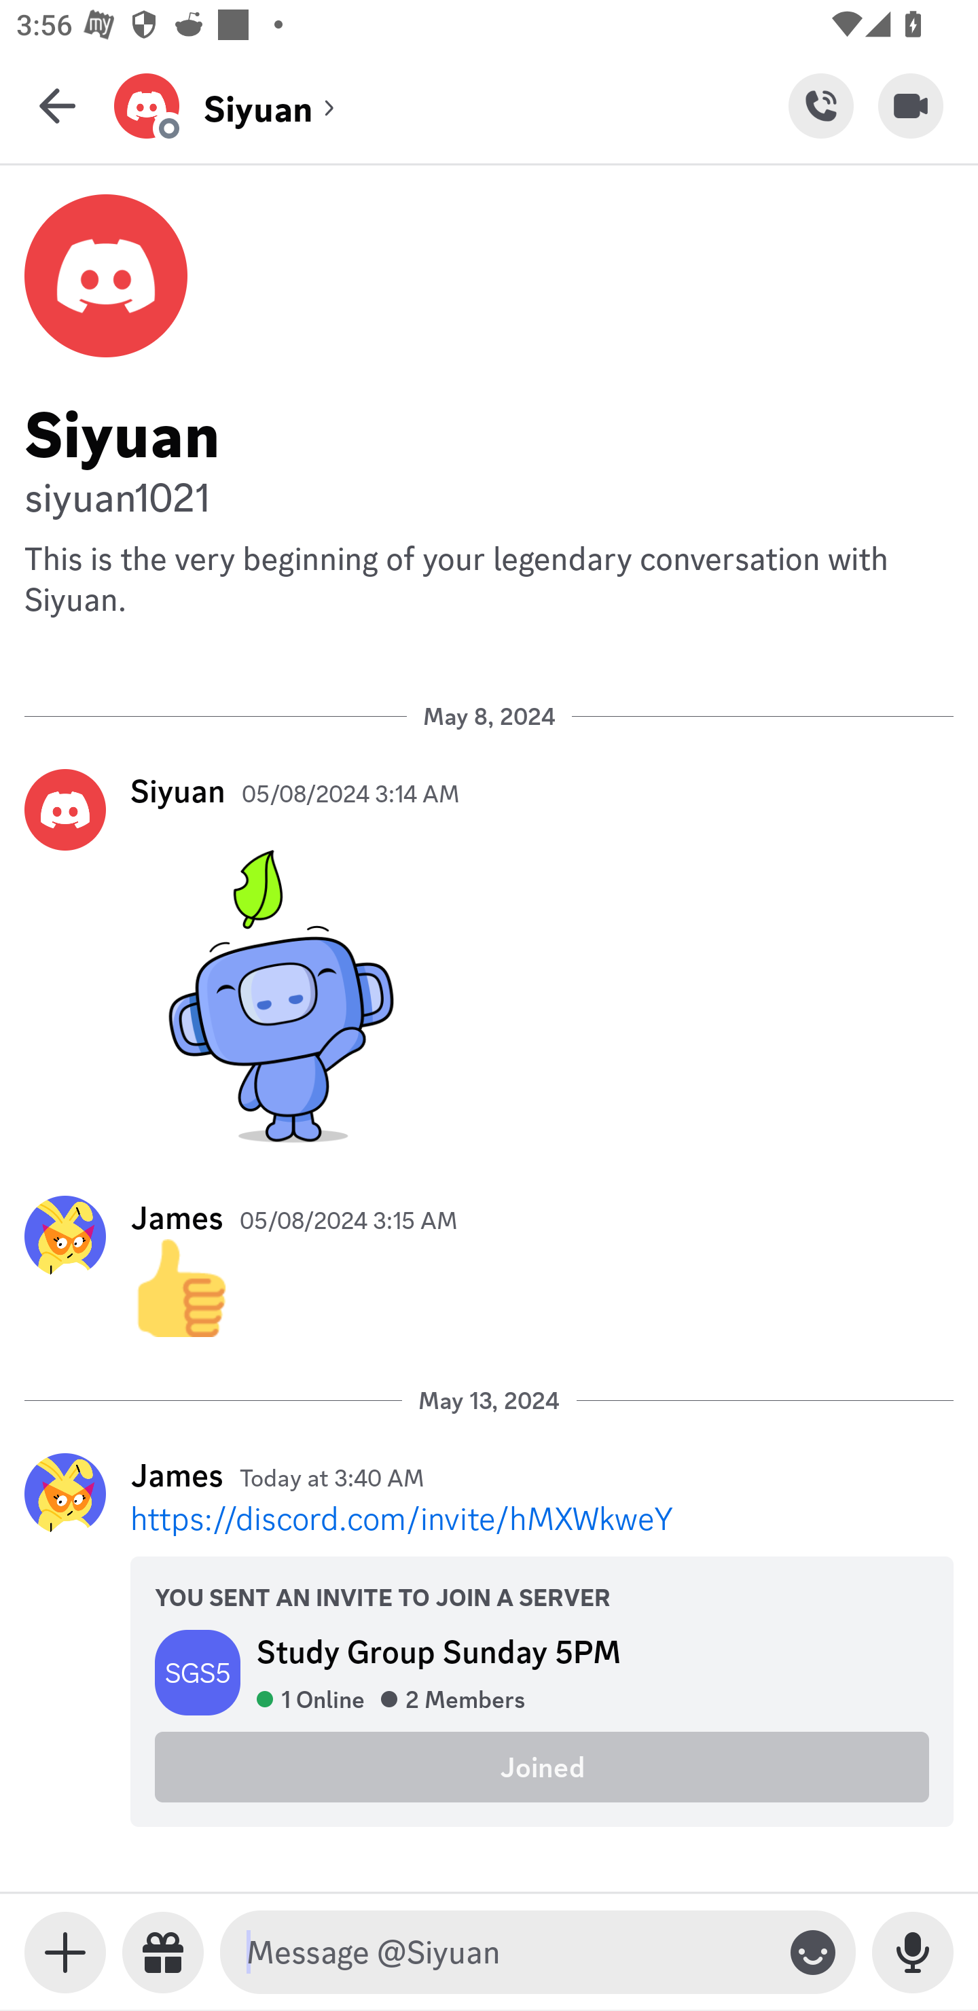 The image size is (978, 2011). What do you see at coordinates (177, 1217) in the screenshot?
I see `James` at bounding box center [177, 1217].